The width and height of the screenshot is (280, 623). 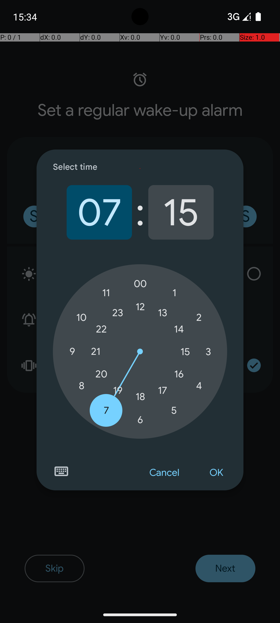 What do you see at coordinates (163, 313) in the screenshot?
I see `13` at bounding box center [163, 313].